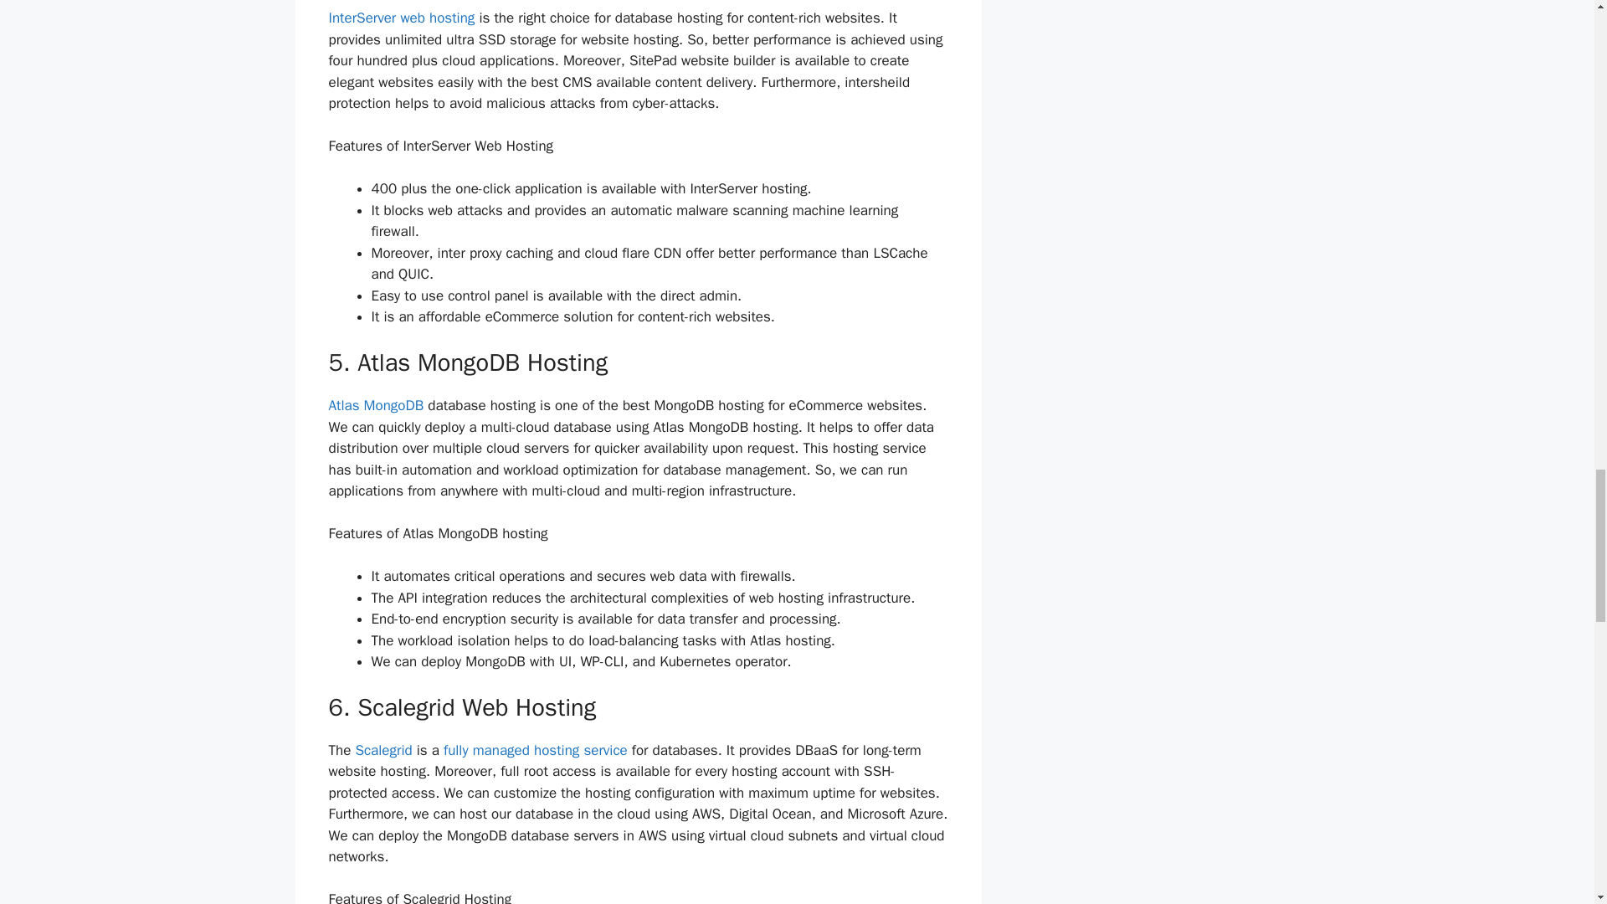  I want to click on fully managed hosting service, so click(536, 750).